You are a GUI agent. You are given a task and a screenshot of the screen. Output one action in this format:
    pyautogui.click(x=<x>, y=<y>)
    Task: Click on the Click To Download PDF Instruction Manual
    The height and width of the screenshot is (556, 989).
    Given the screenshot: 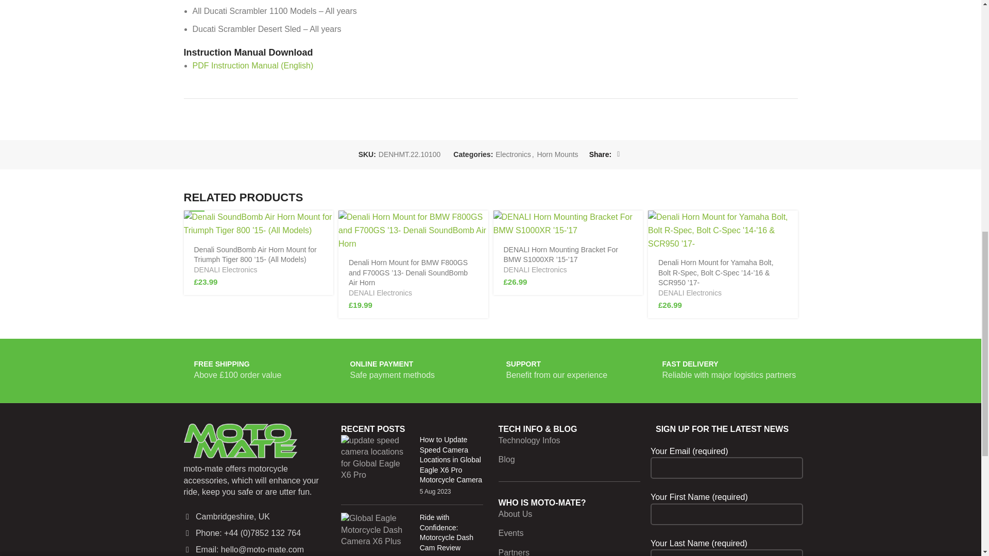 What is the action you would take?
    pyautogui.click(x=253, y=65)
    